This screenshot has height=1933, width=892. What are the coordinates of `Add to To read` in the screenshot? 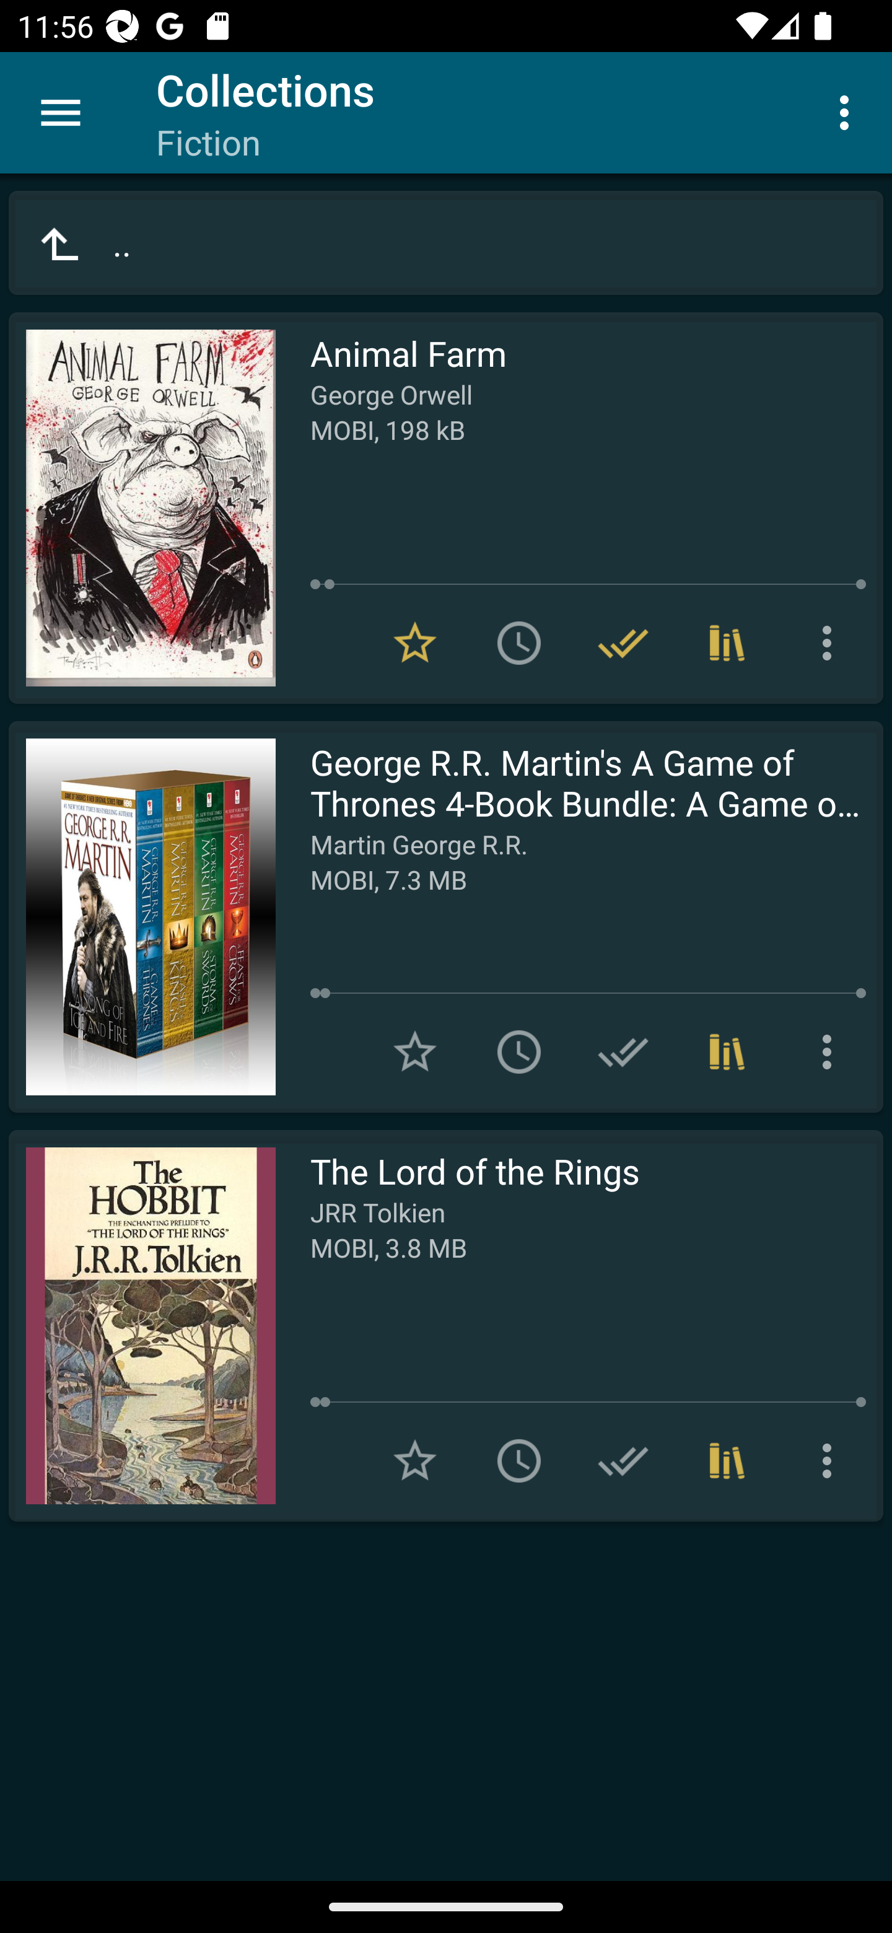 It's located at (519, 1051).